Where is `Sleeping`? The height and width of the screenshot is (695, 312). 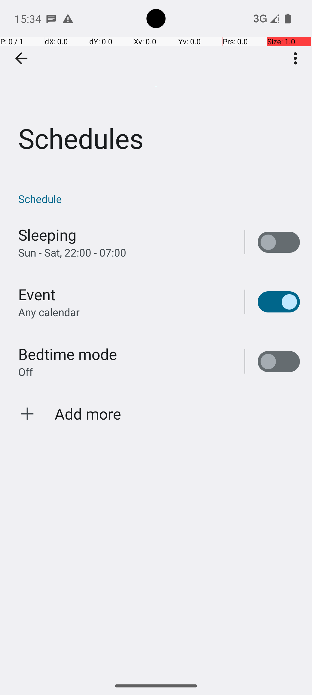 Sleeping is located at coordinates (47, 235).